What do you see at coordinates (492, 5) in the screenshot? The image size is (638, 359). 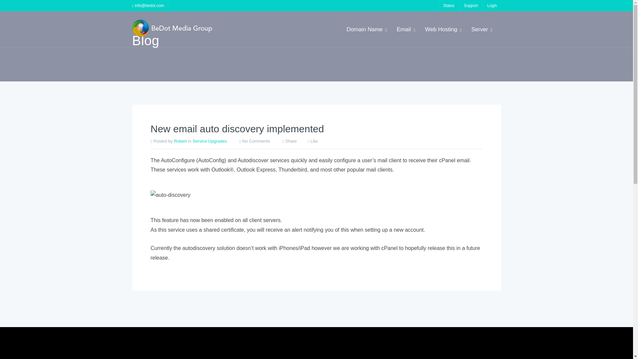 I see `Login` at bounding box center [492, 5].